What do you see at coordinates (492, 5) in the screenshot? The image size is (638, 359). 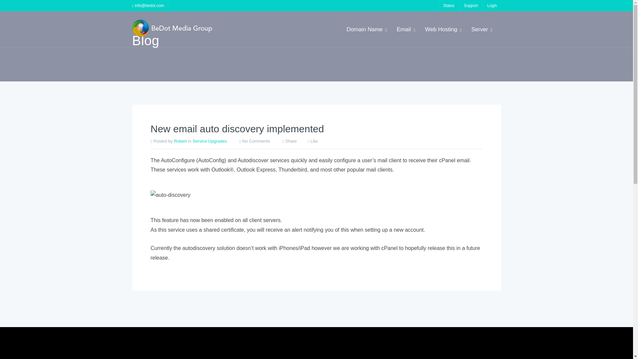 I see `Login` at bounding box center [492, 5].